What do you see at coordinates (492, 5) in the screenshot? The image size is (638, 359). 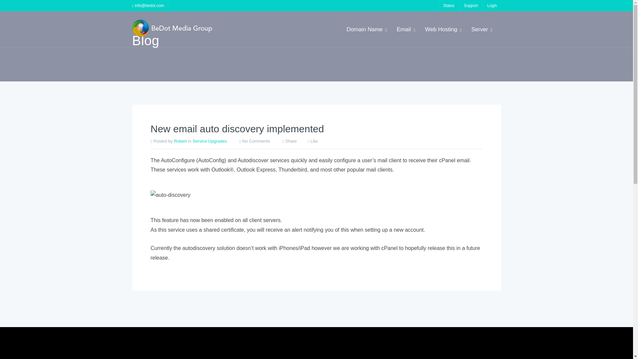 I see `Login` at bounding box center [492, 5].